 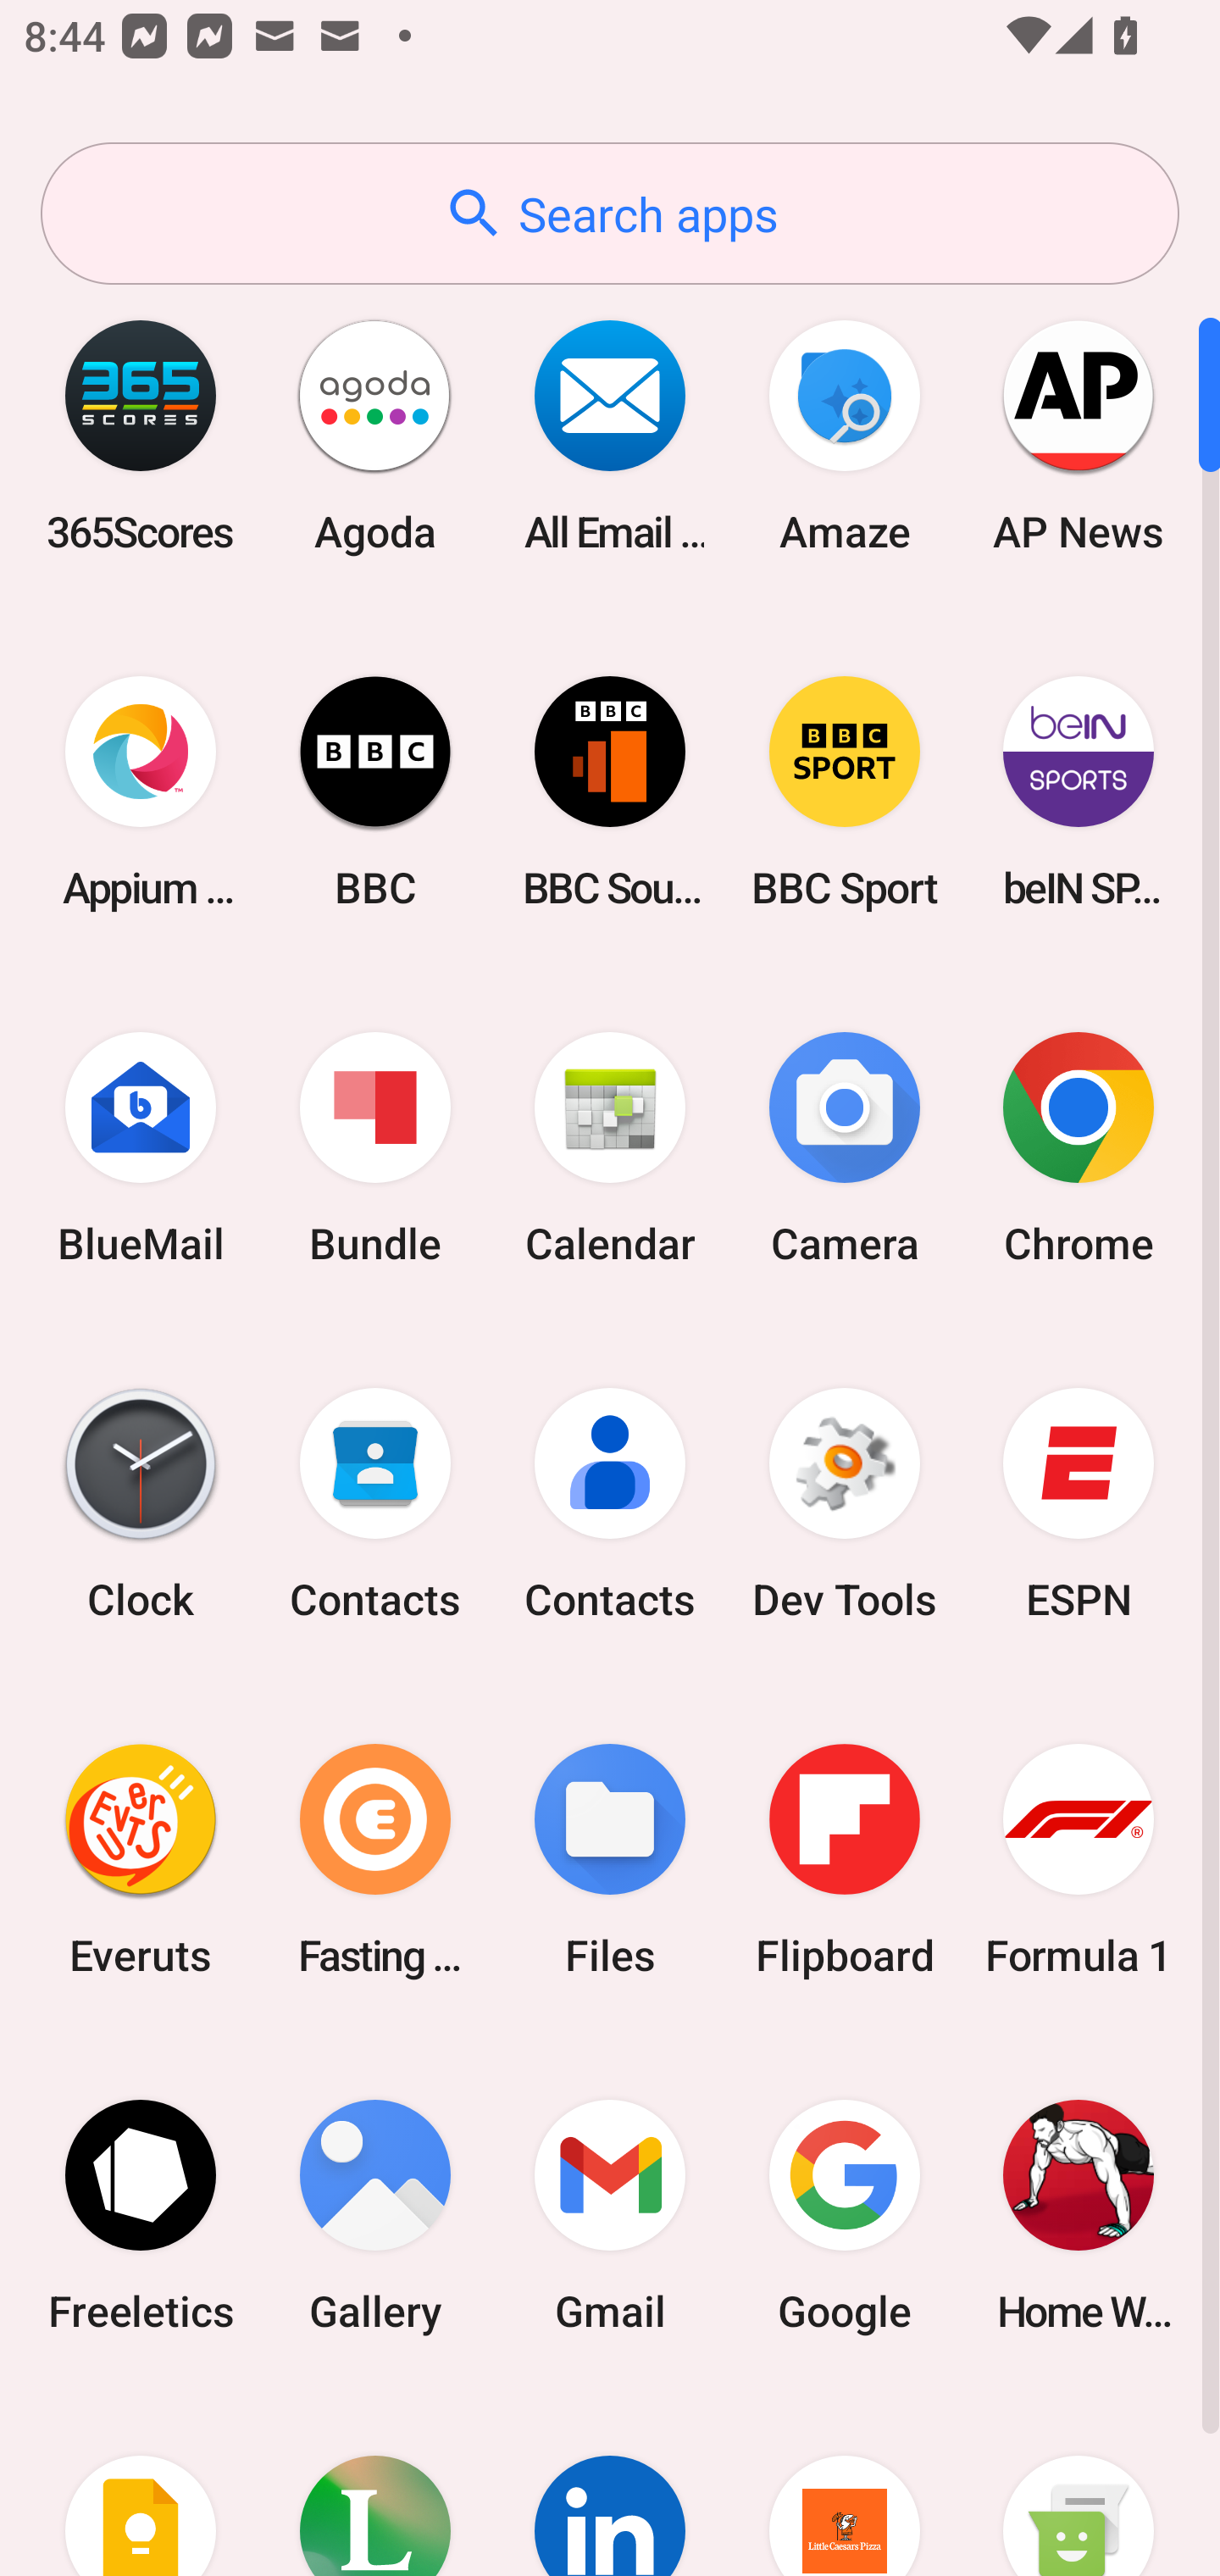 I want to click on BBC Sport, so click(x=844, y=791).